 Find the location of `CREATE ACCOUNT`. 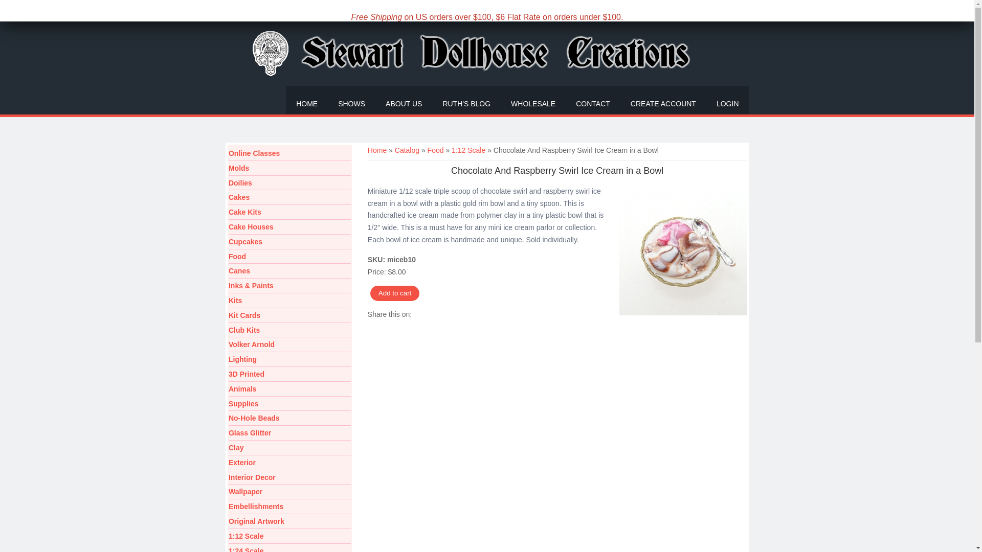

CREATE ACCOUNT is located at coordinates (663, 100).